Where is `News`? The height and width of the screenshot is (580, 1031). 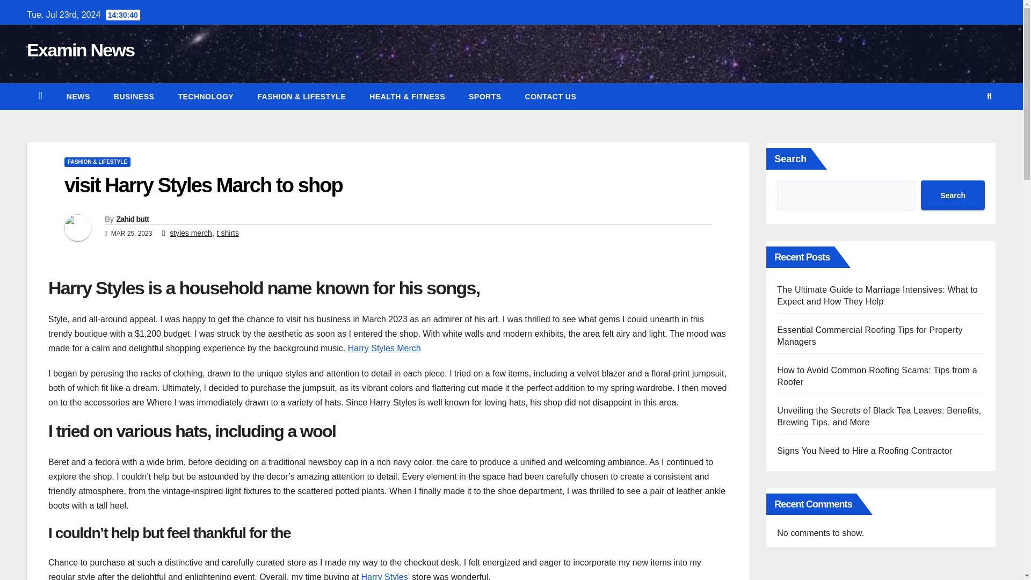
News is located at coordinates (78, 97).